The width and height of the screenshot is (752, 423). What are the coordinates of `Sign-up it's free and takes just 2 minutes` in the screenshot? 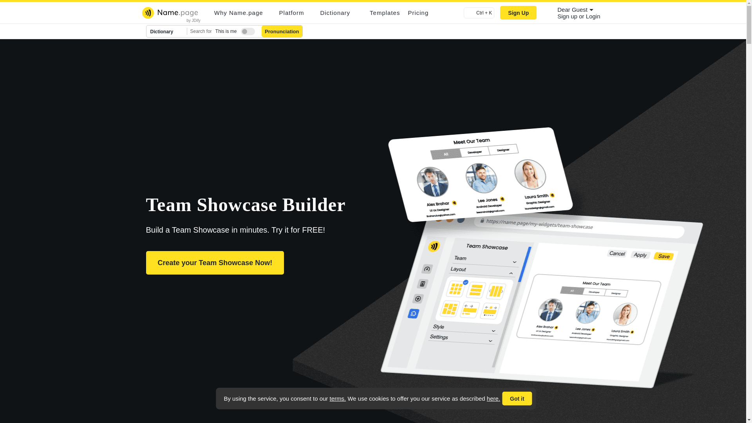 It's located at (568, 16).